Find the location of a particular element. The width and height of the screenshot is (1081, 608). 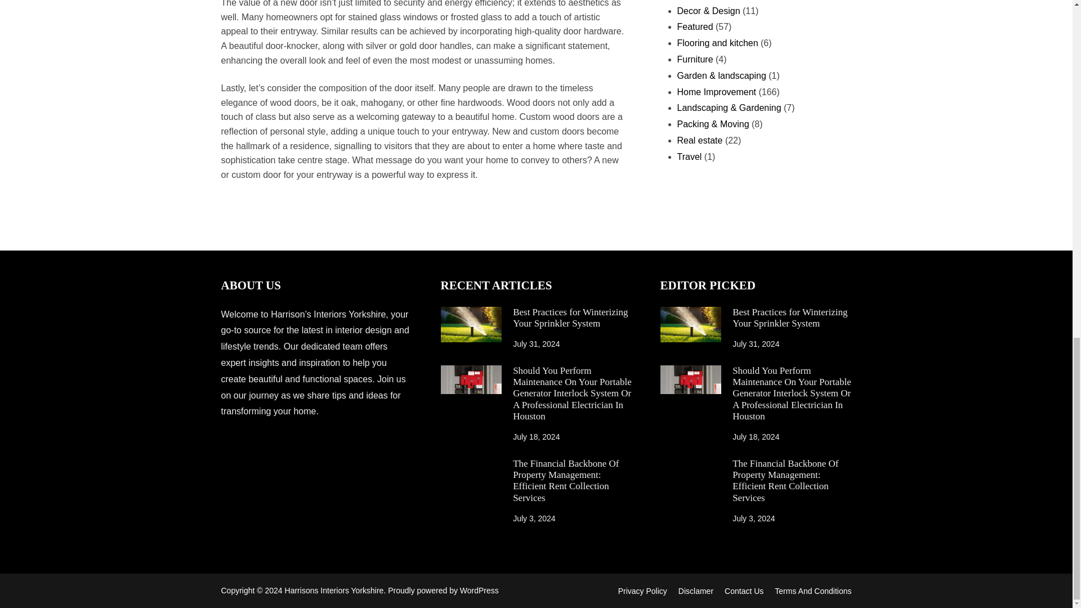

Furniture is located at coordinates (694, 60).